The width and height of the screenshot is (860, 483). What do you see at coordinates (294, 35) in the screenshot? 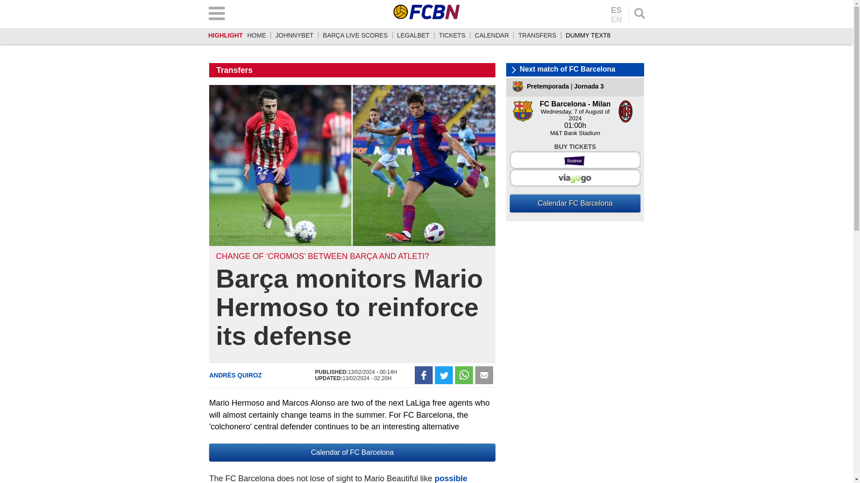
I see `JOHNNEYBET` at bounding box center [294, 35].